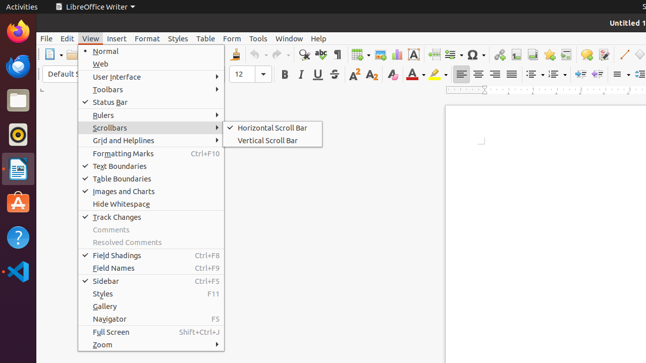  What do you see at coordinates (235, 54) in the screenshot?
I see `Clone` at bounding box center [235, 54].